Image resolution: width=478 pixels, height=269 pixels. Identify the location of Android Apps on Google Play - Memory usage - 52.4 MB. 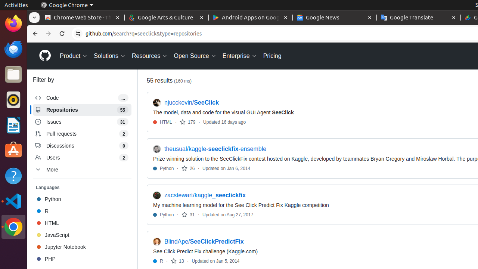
(251, 18).